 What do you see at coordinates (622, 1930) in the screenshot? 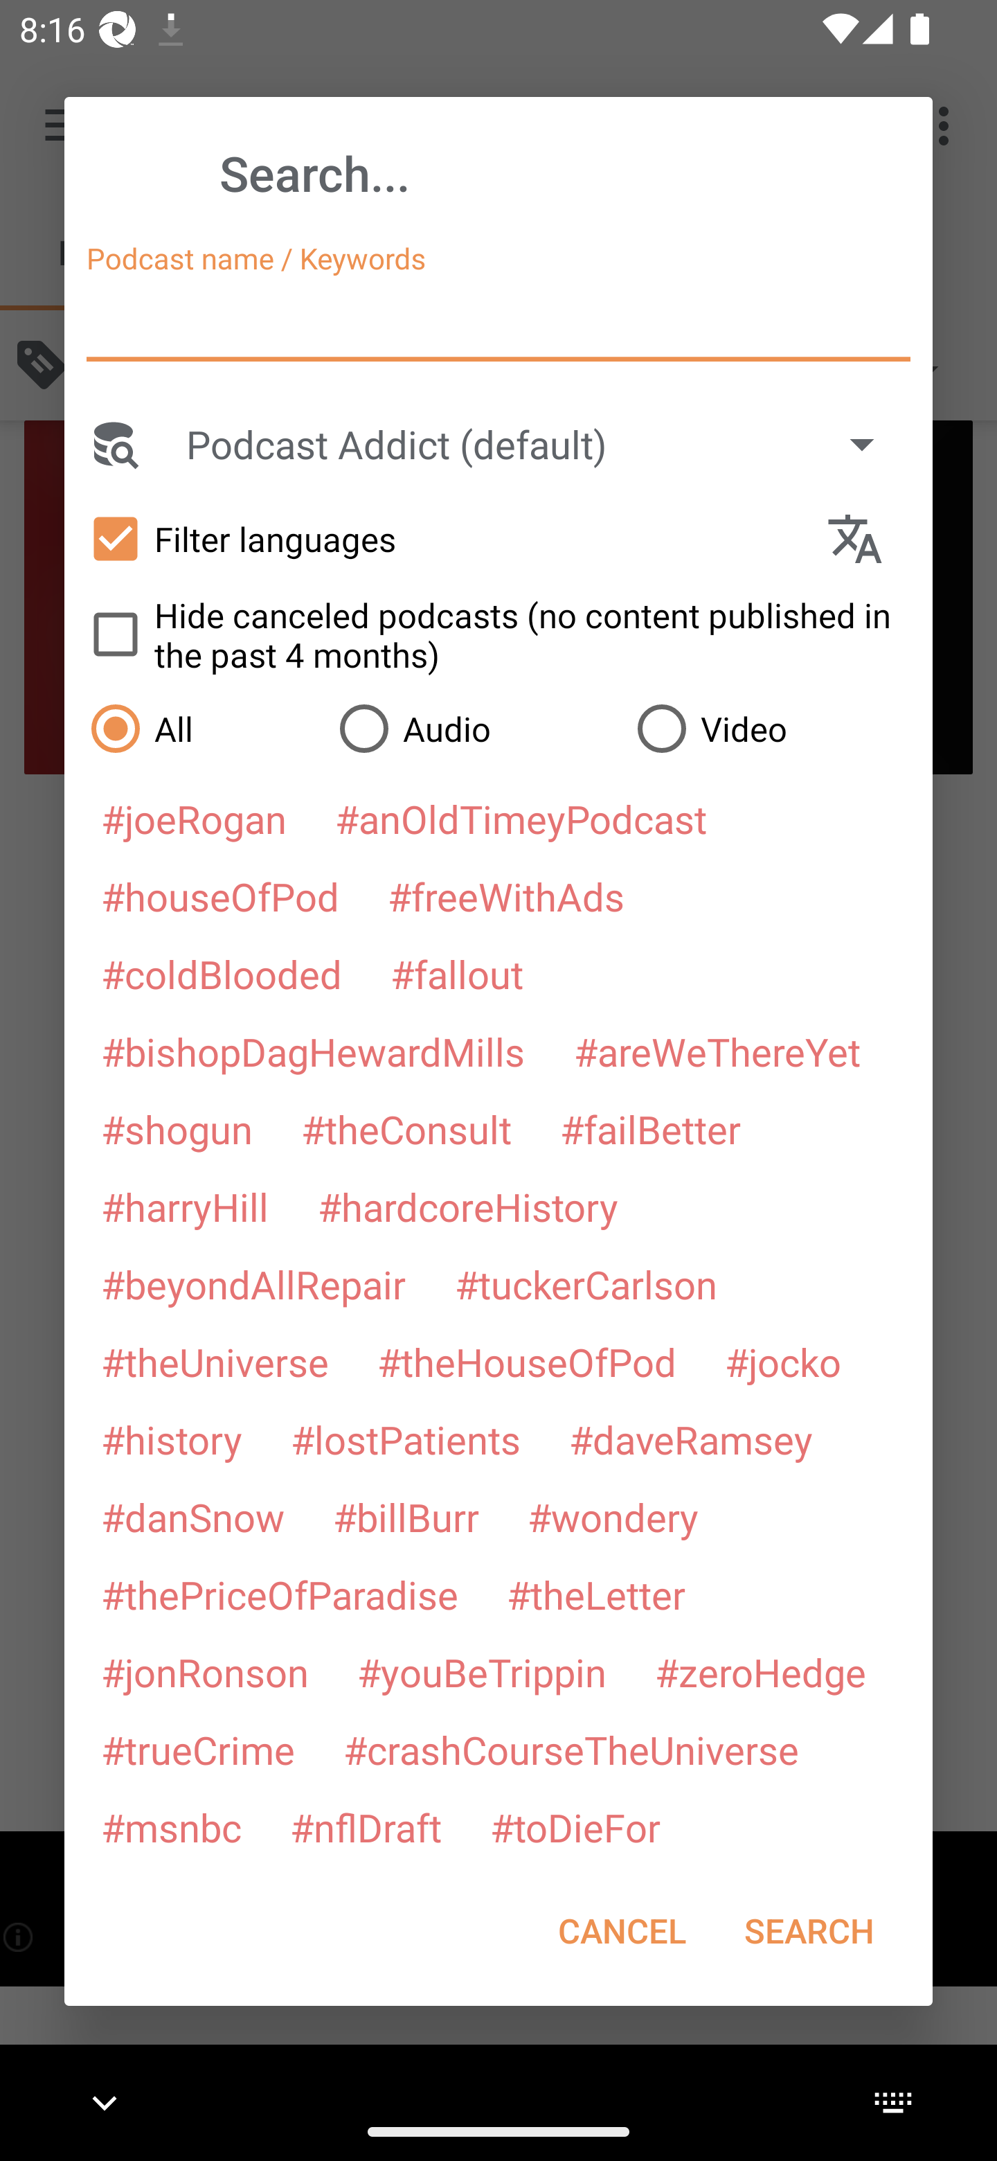
I see `CANCEL` at bounding box center [622, 1930].